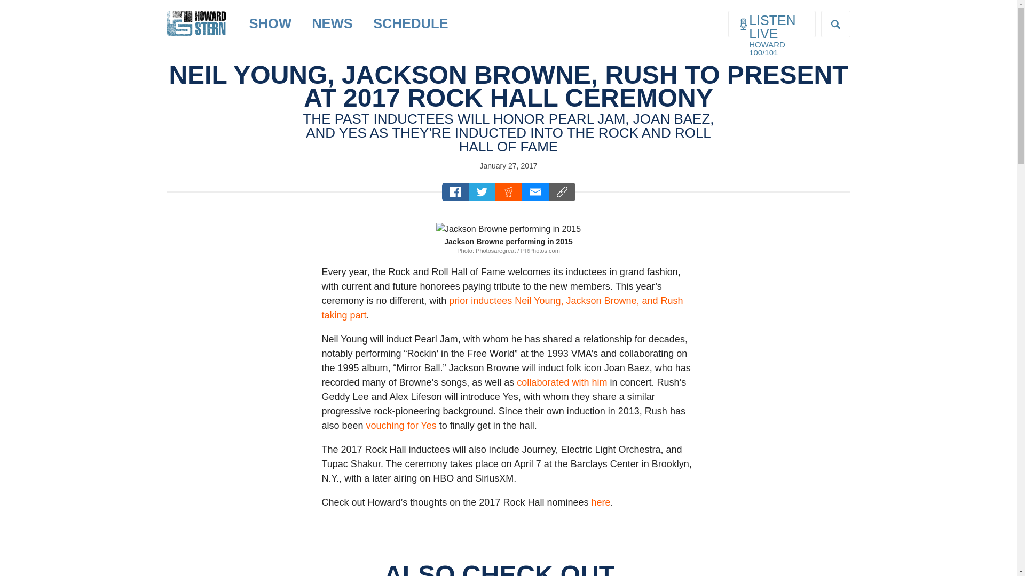 This screenshot has height=576, width=1025. Describe the element at coordinates (401, 426) in the screenshot. I see `vouching for Yes` at that location.